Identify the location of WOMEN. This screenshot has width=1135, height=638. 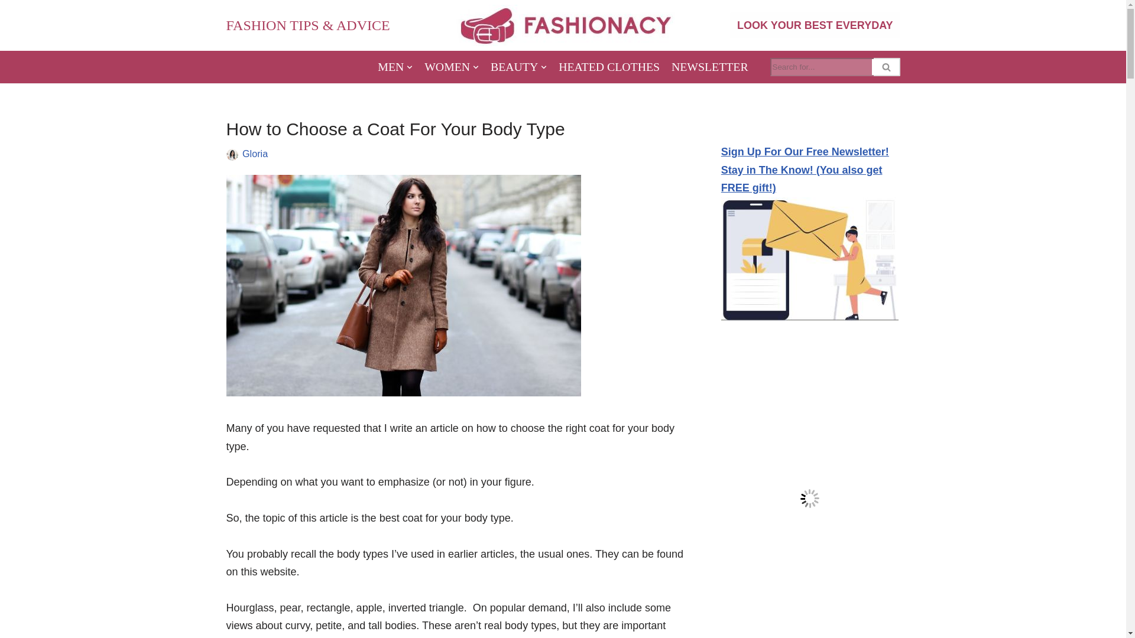
(452, 67).